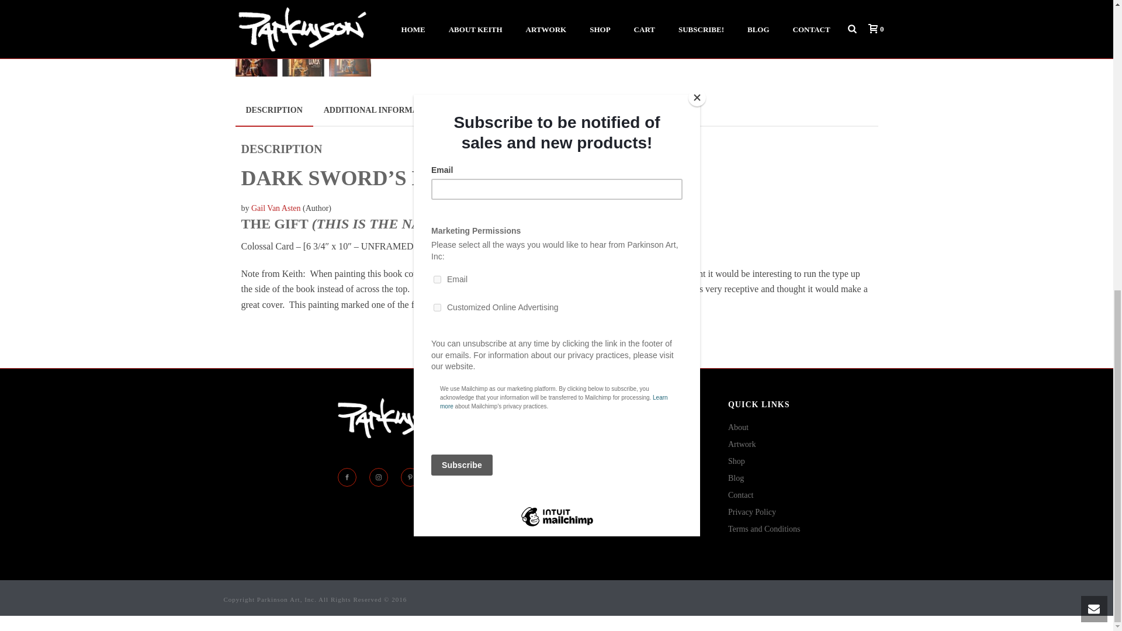  I want to click on Gail Van Asten, so click(276, 208).